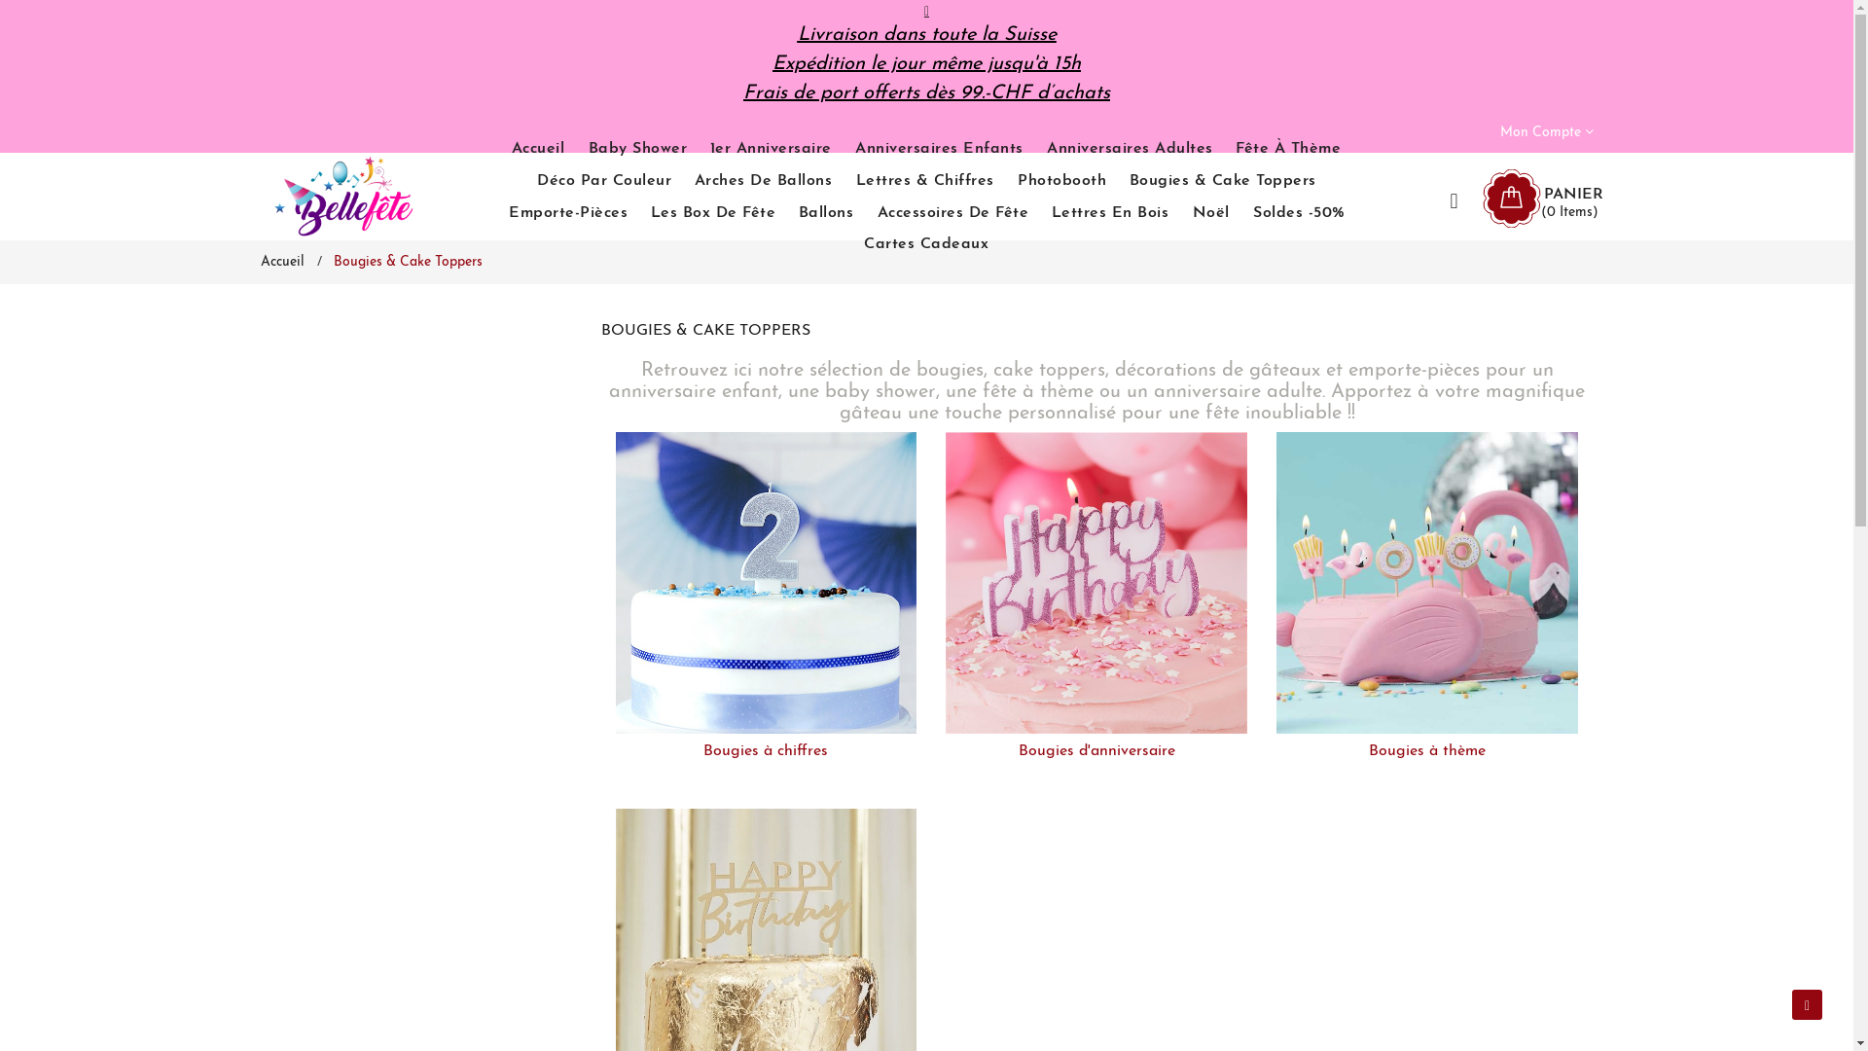  I want to click on 1er Anniversaire, so click(771, 150).